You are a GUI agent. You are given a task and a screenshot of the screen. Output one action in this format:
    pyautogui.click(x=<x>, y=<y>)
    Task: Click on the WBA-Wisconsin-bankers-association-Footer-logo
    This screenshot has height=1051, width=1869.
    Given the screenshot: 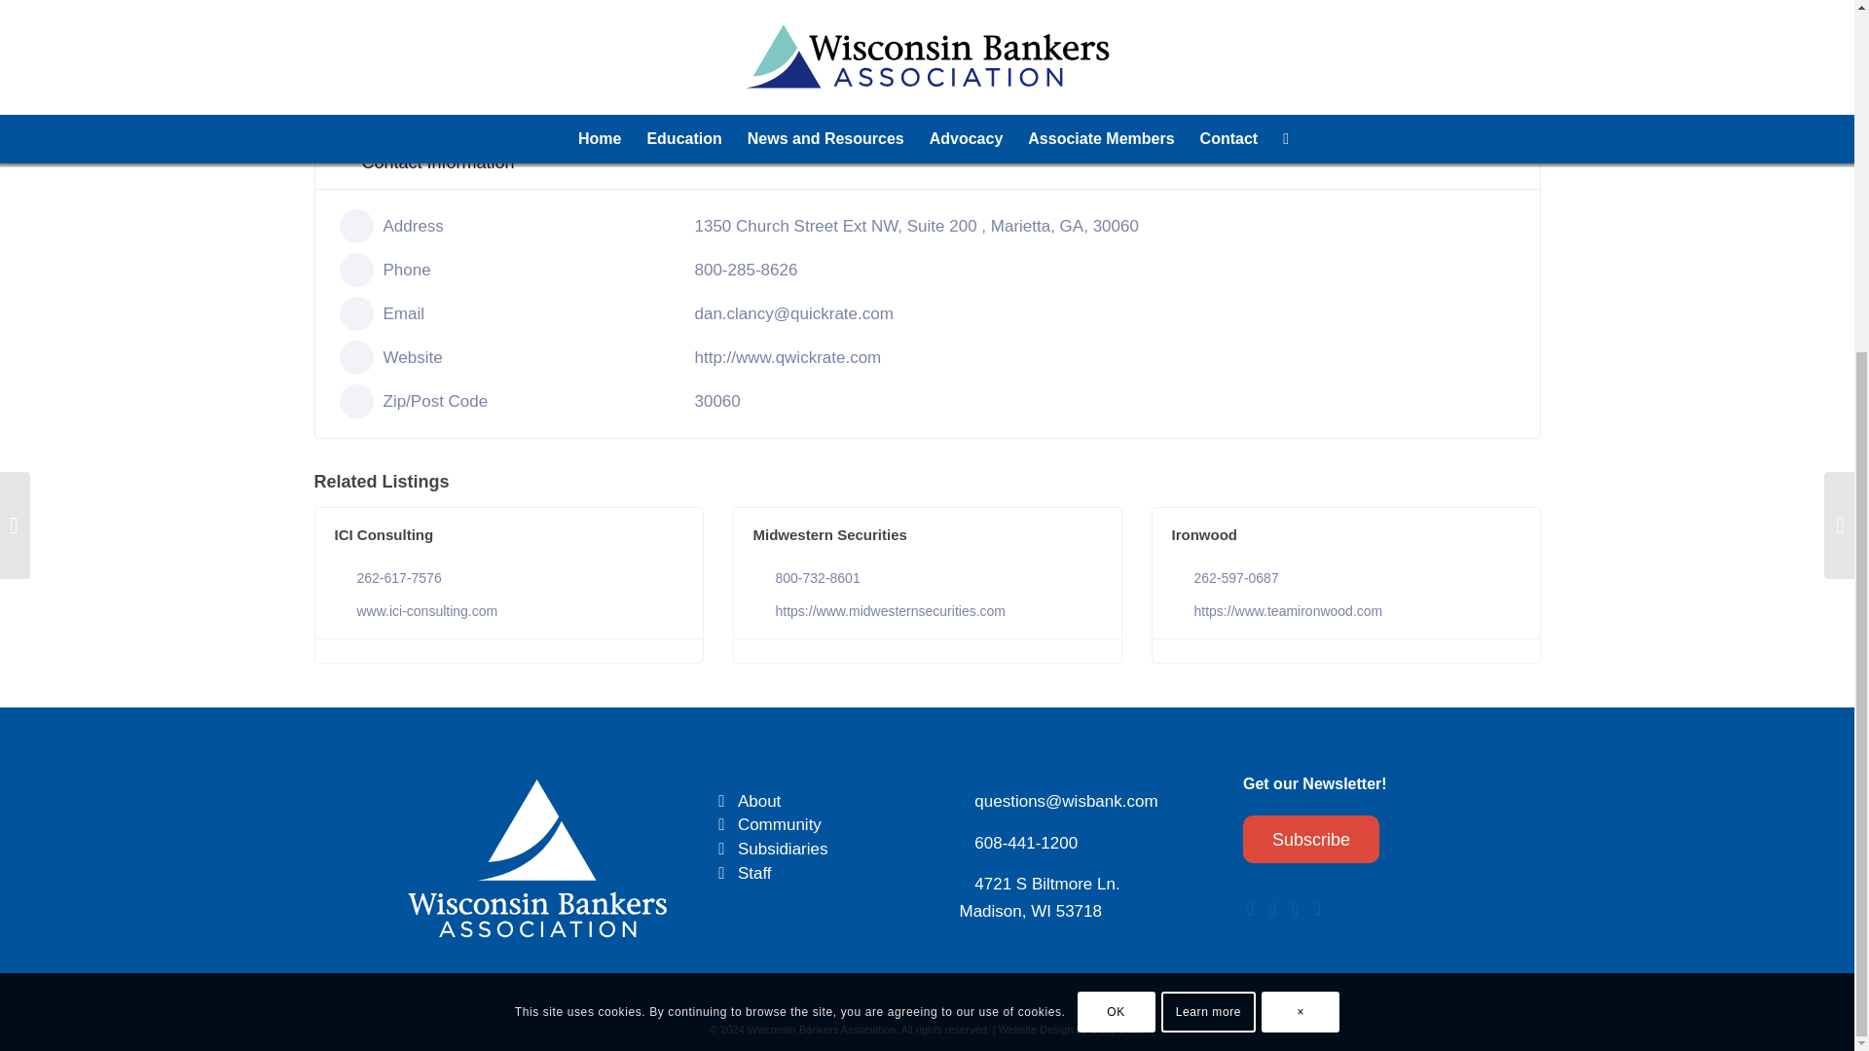 What is the action you would take?
    pyautogui.click(x=537, y=857)
    